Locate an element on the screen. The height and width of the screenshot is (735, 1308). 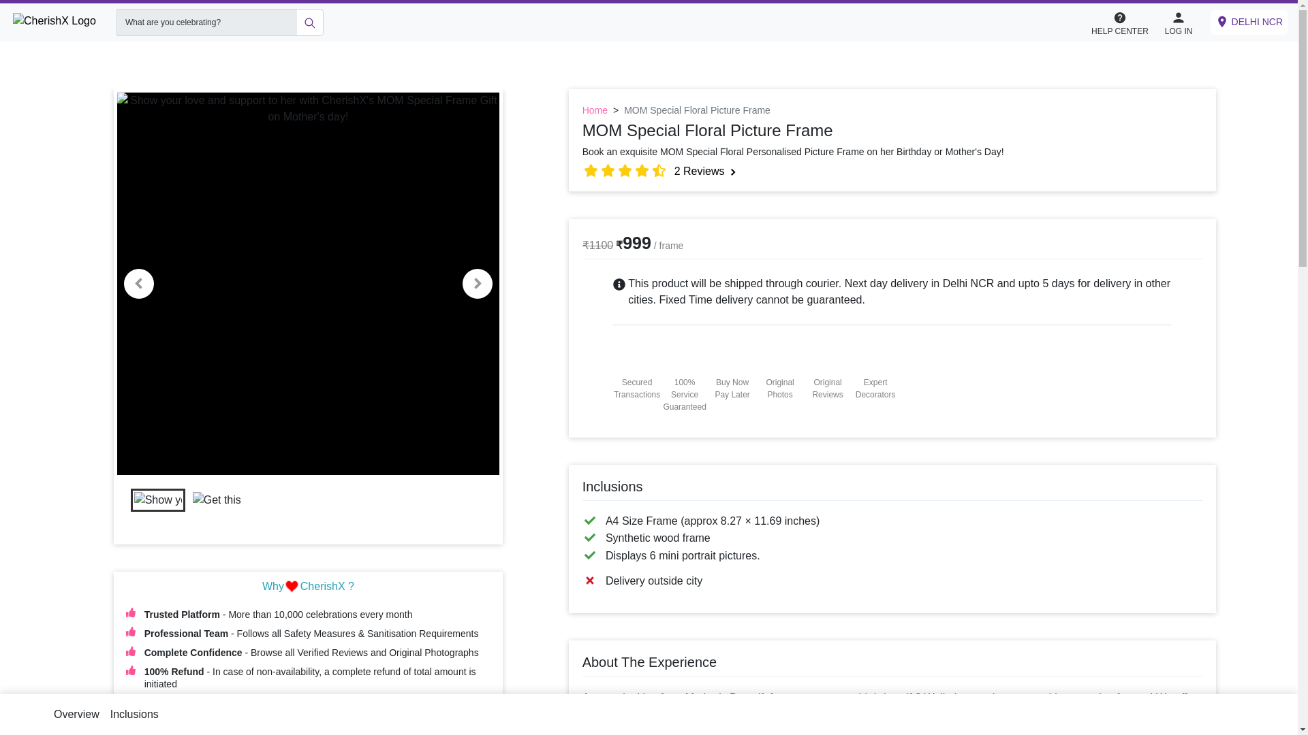
What are you celebrating? is located at coordinates (206, 22).